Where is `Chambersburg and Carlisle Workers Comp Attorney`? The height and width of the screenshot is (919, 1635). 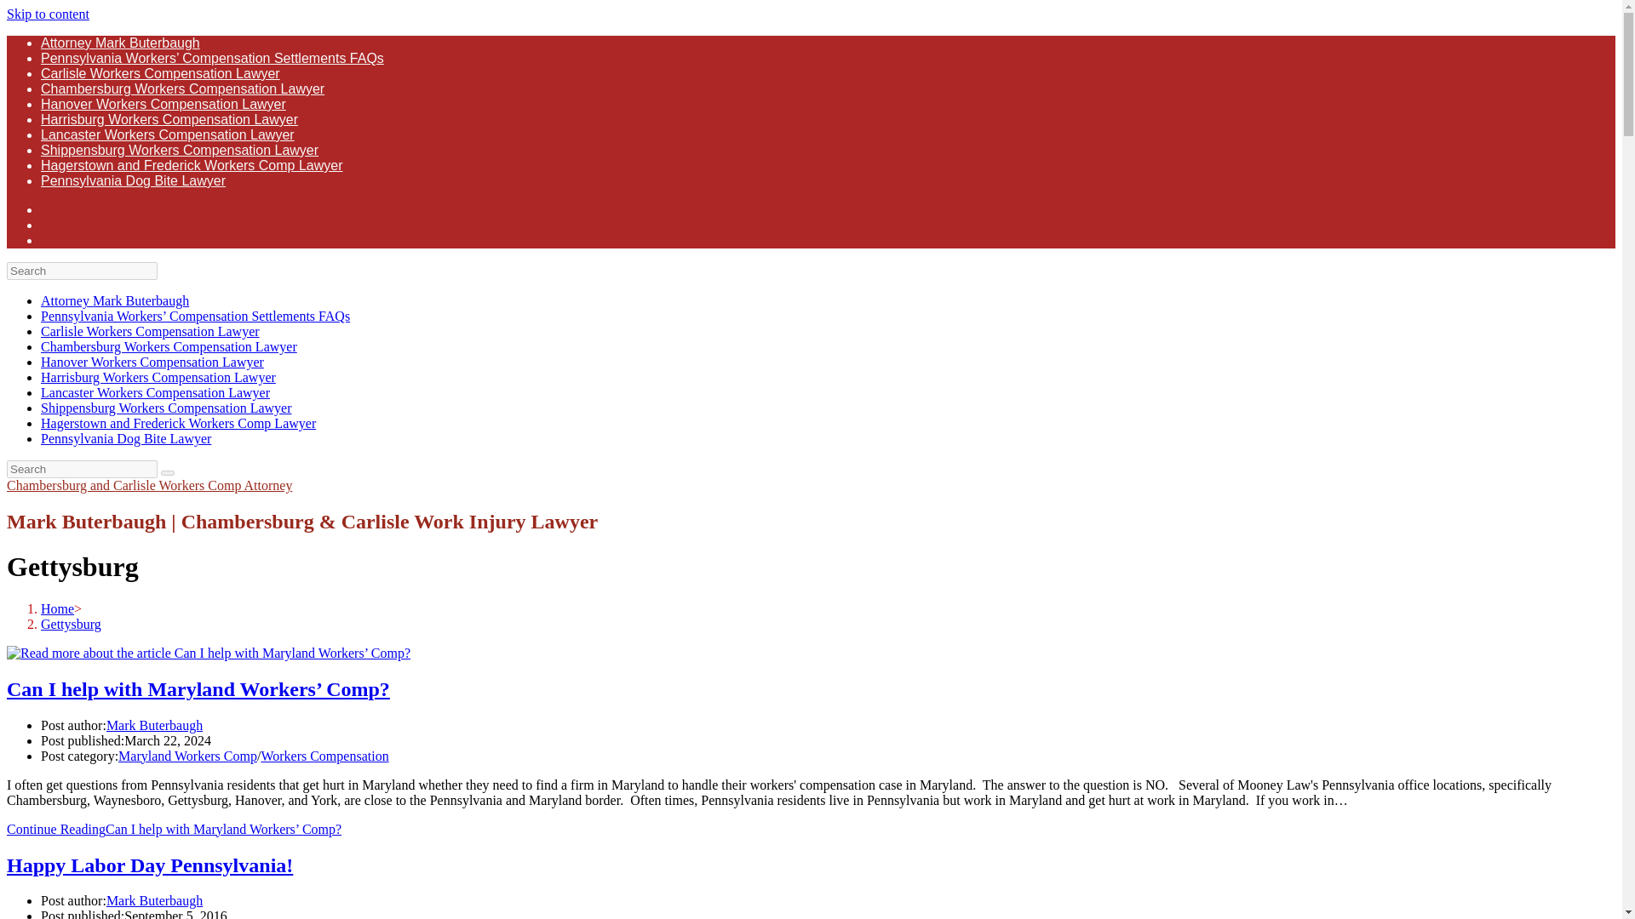
Chambersburg and Carlisle Workers Comp Attorney is located at coordinates (149, 485).